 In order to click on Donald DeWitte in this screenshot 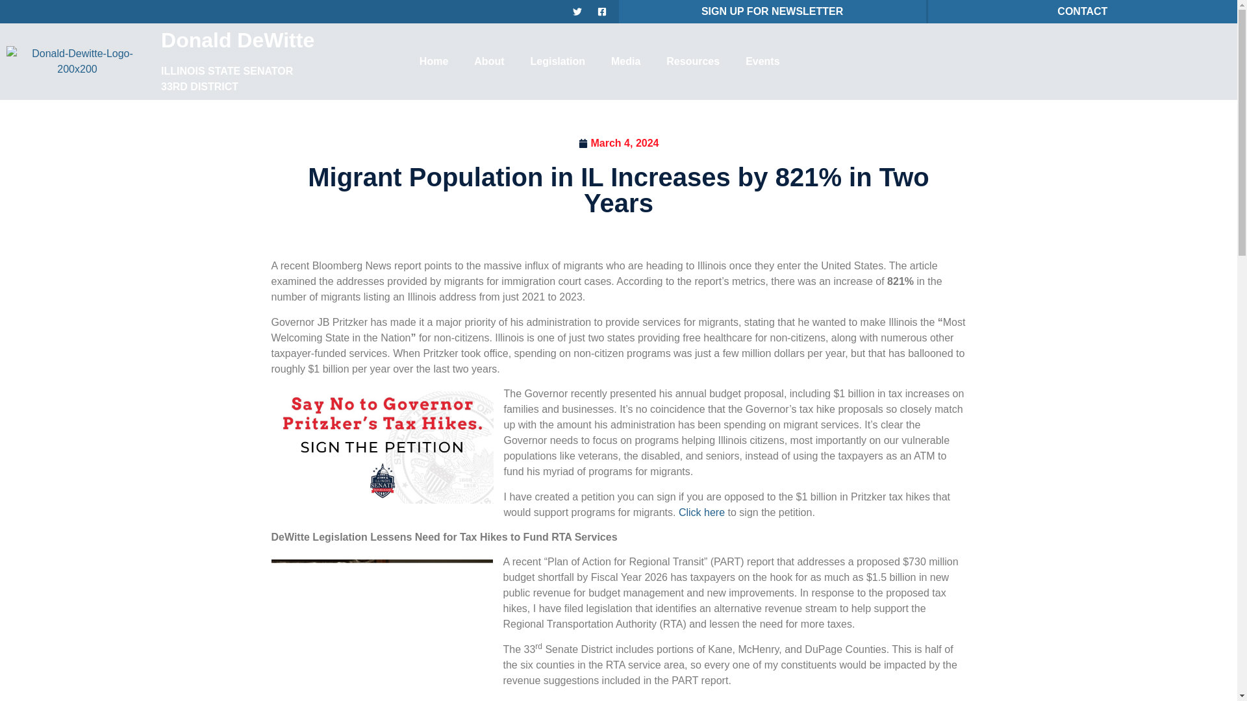, I will do `click(237, 40)`.